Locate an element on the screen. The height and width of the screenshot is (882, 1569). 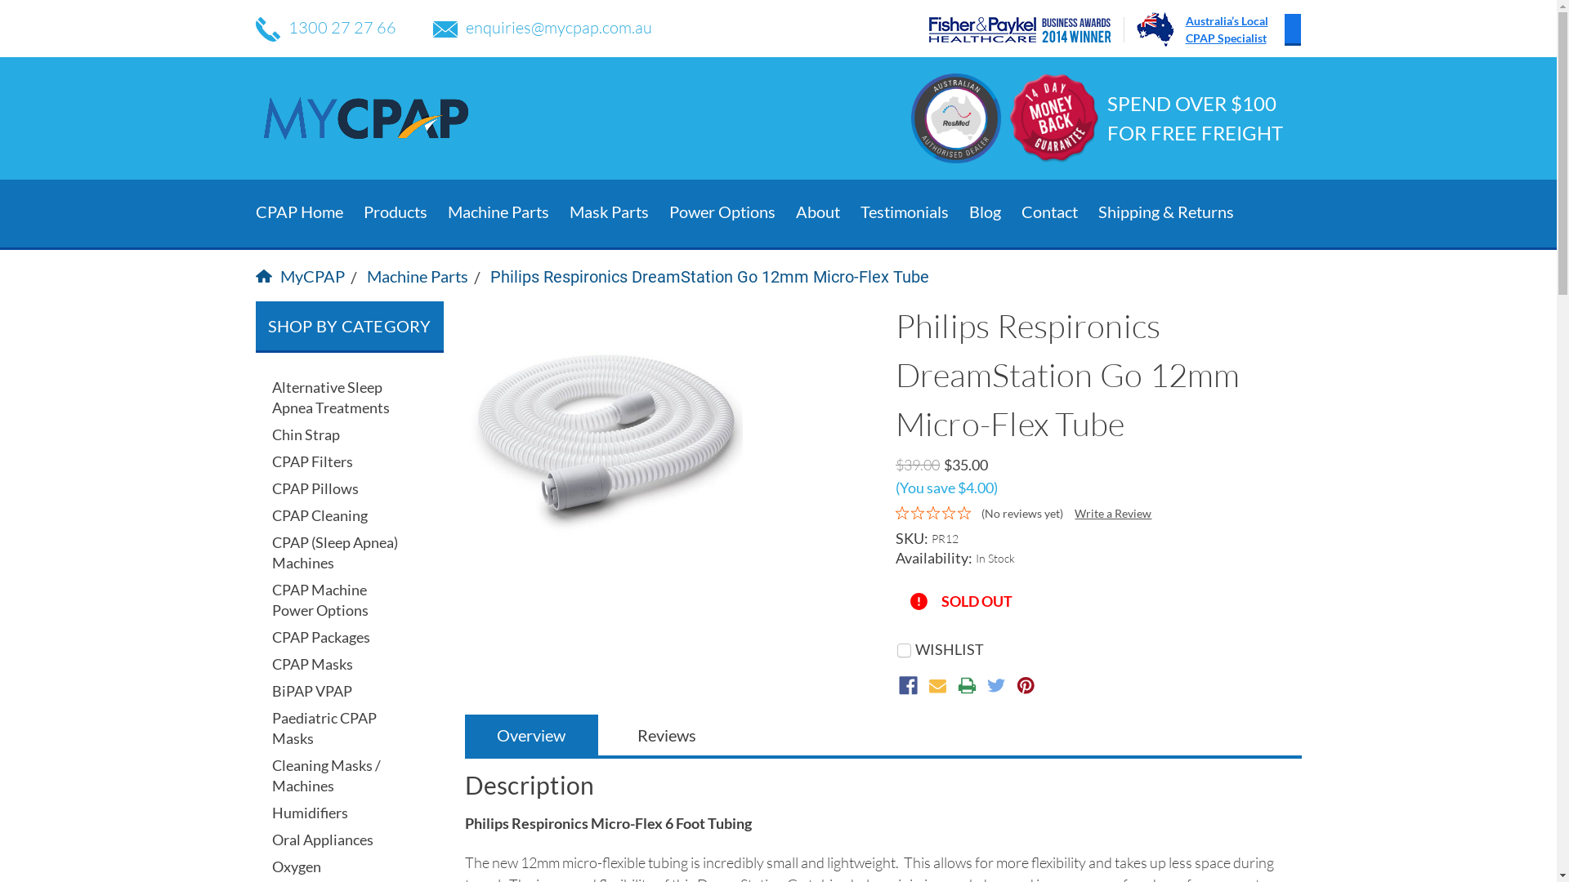
Cleaning Masks / Machines is located at coordinates (335, 776).